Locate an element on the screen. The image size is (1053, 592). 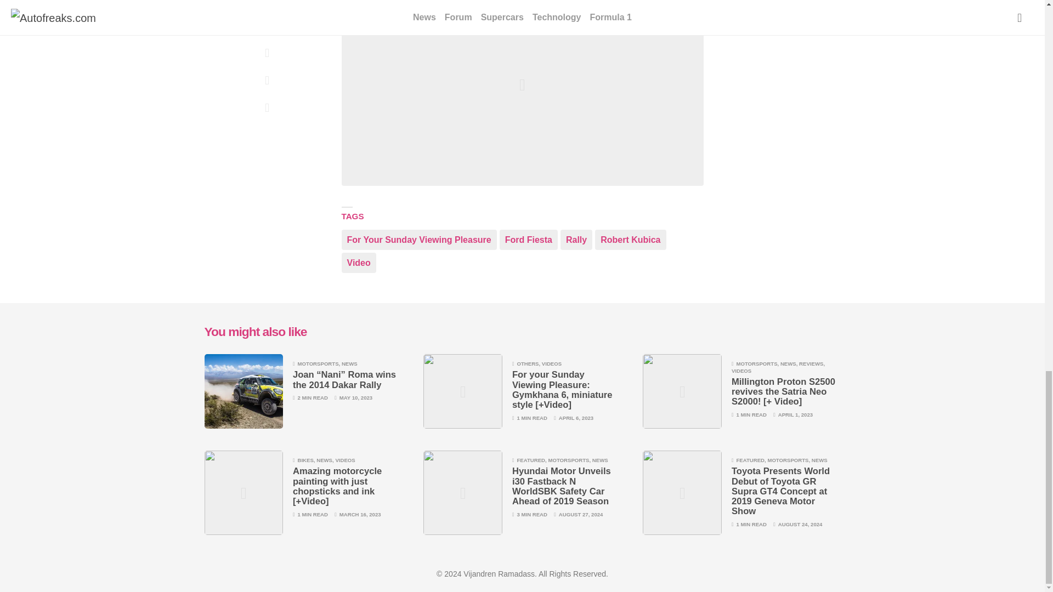
REVIEWS is located at coordinates (811, 363).